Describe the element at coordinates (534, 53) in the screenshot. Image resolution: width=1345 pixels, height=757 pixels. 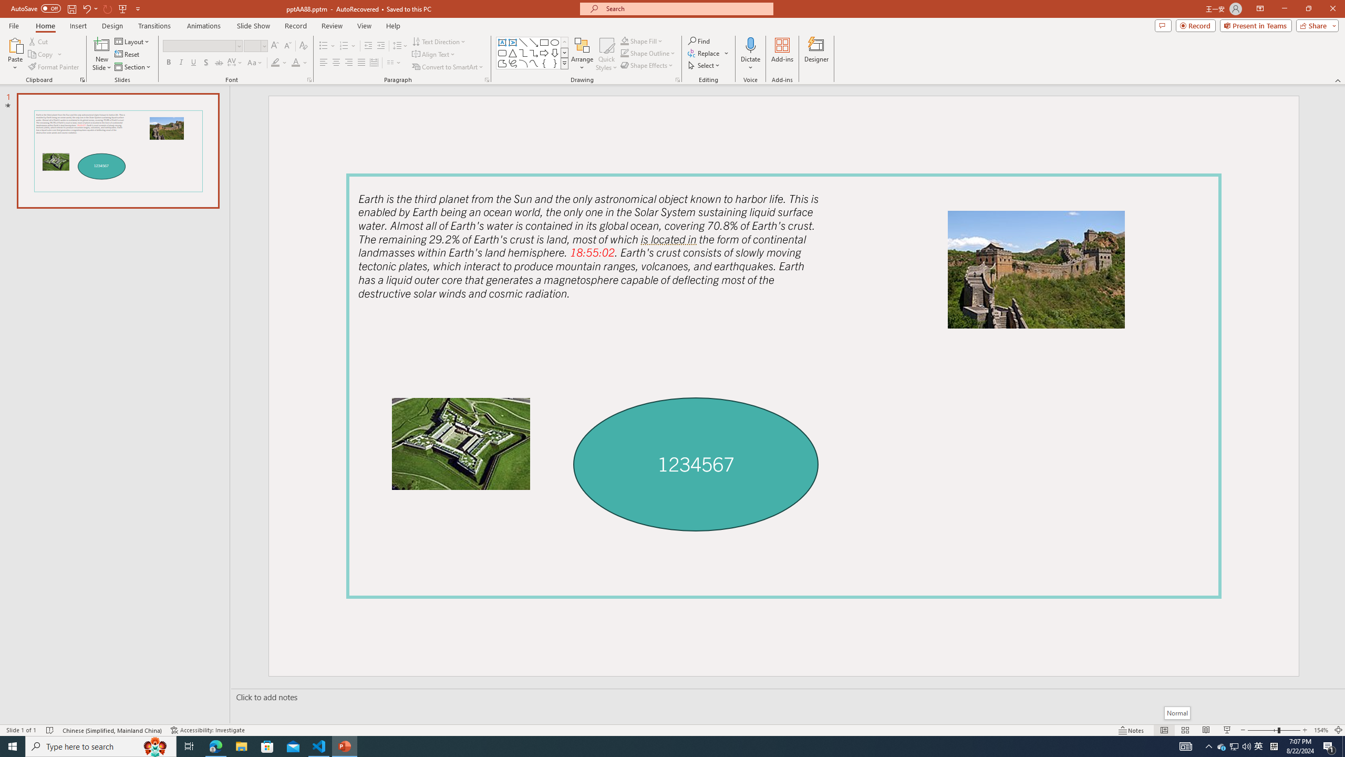
I see `Connector: Elbow Arrow` at that location.